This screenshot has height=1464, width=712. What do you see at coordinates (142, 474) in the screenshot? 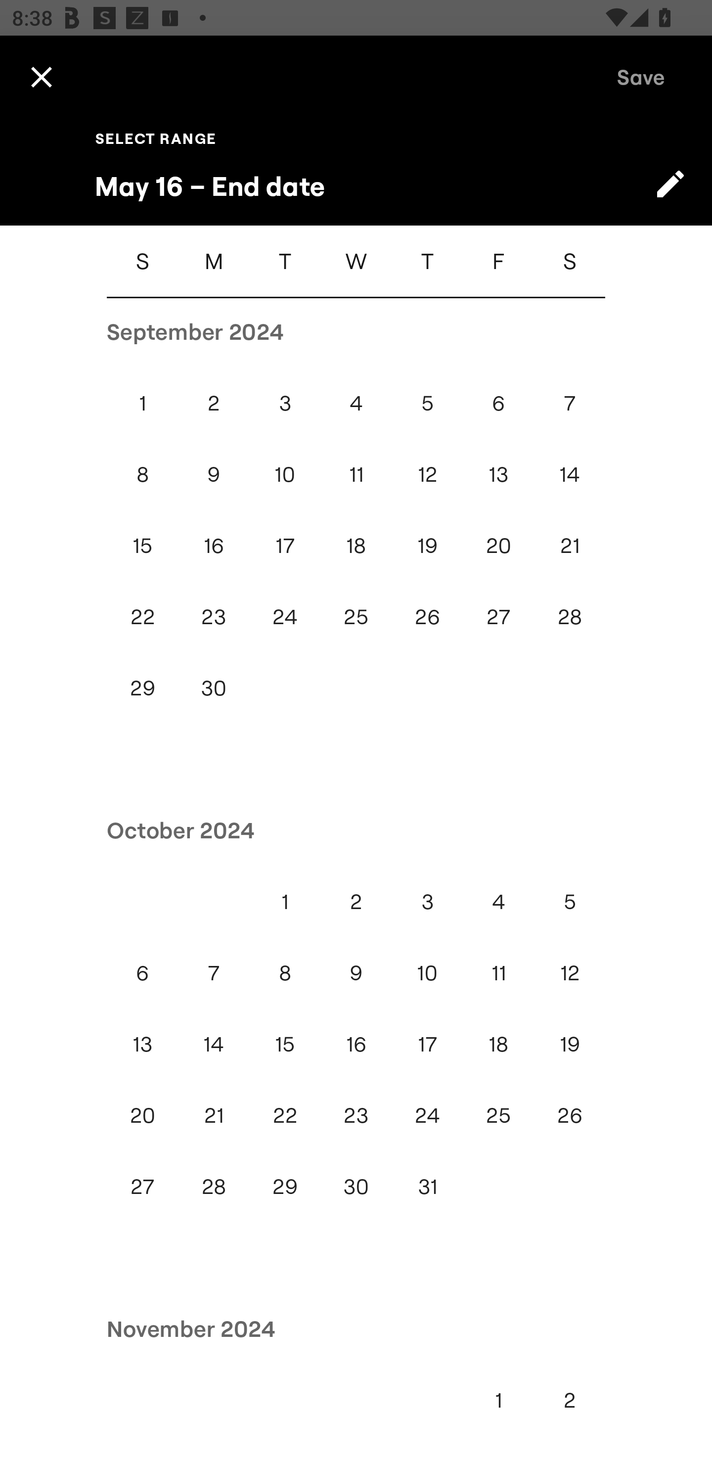
I see `8 Sun, Sep 8` at bounding box center [142, 474].